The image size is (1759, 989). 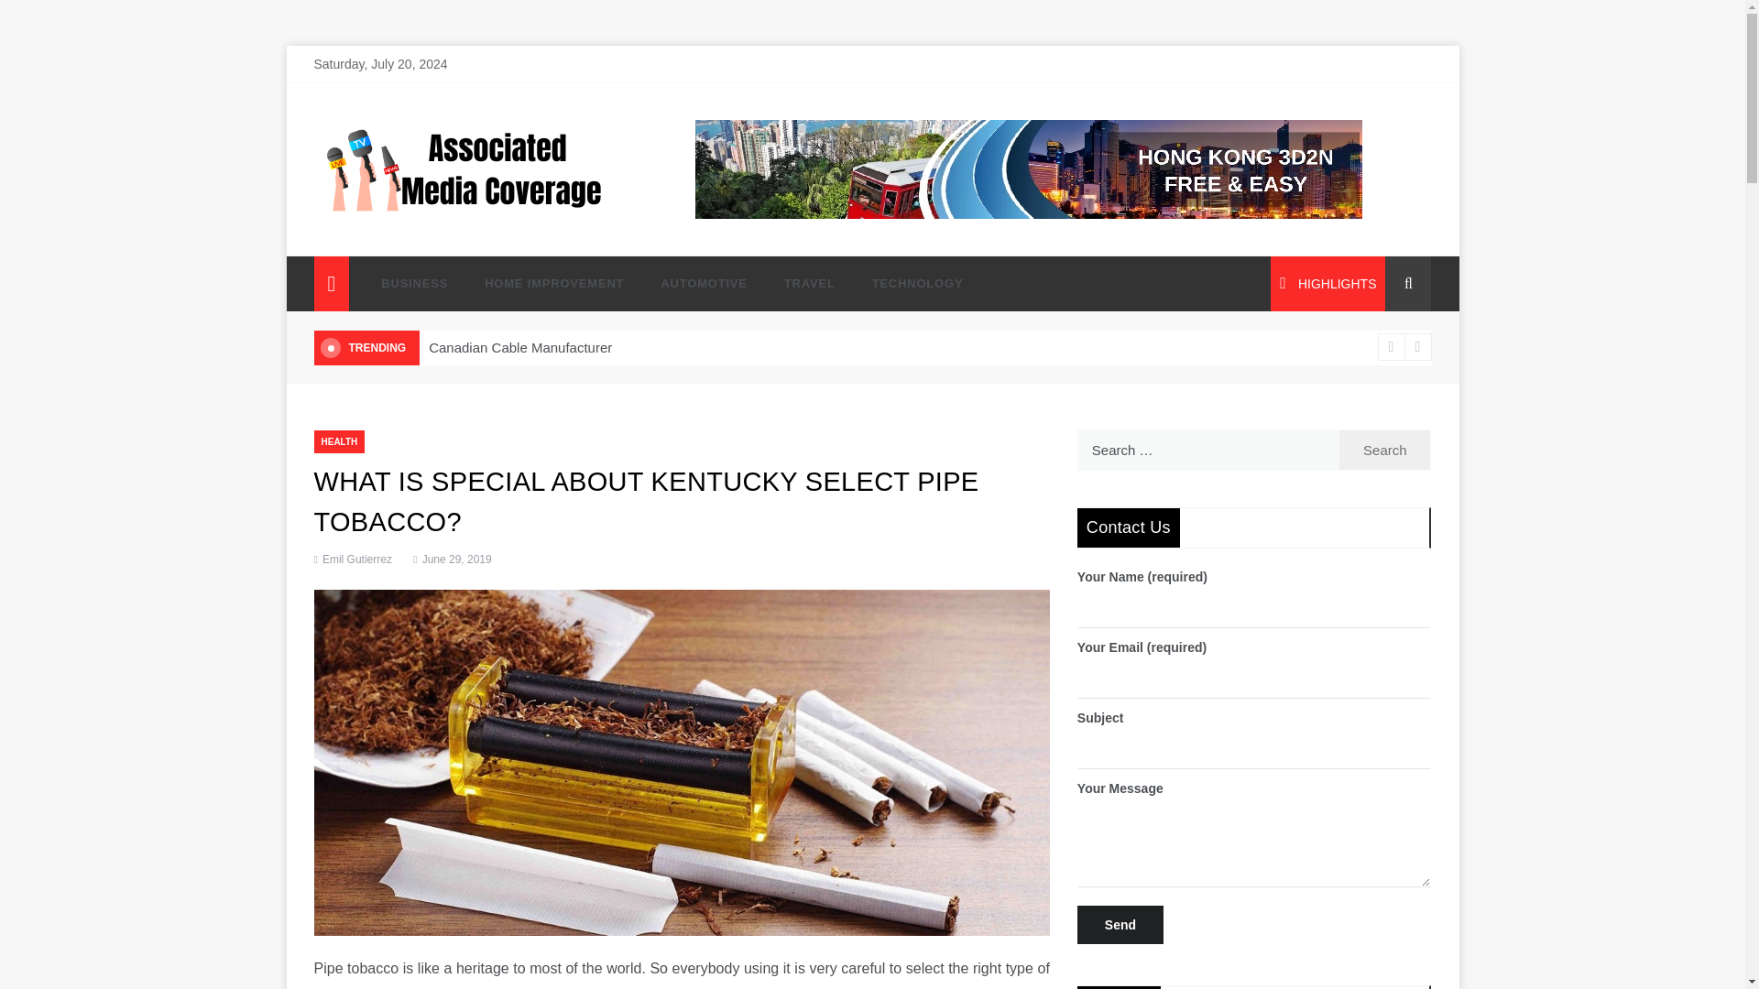 I want to click on How to Get the Best Lawyer for DUI, so click(x=1545, y=347).